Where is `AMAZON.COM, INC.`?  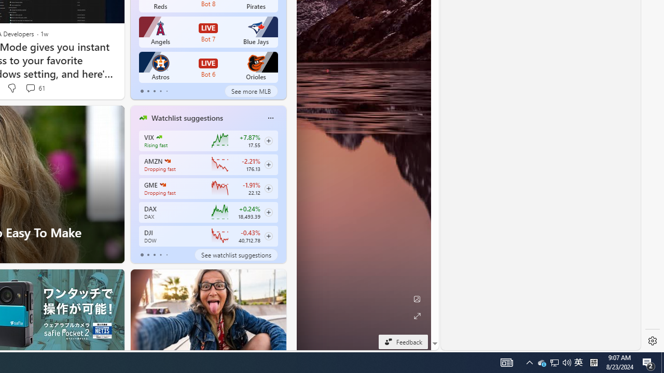
AMAZON.COM, INC. is located at coordinates (167, 161).